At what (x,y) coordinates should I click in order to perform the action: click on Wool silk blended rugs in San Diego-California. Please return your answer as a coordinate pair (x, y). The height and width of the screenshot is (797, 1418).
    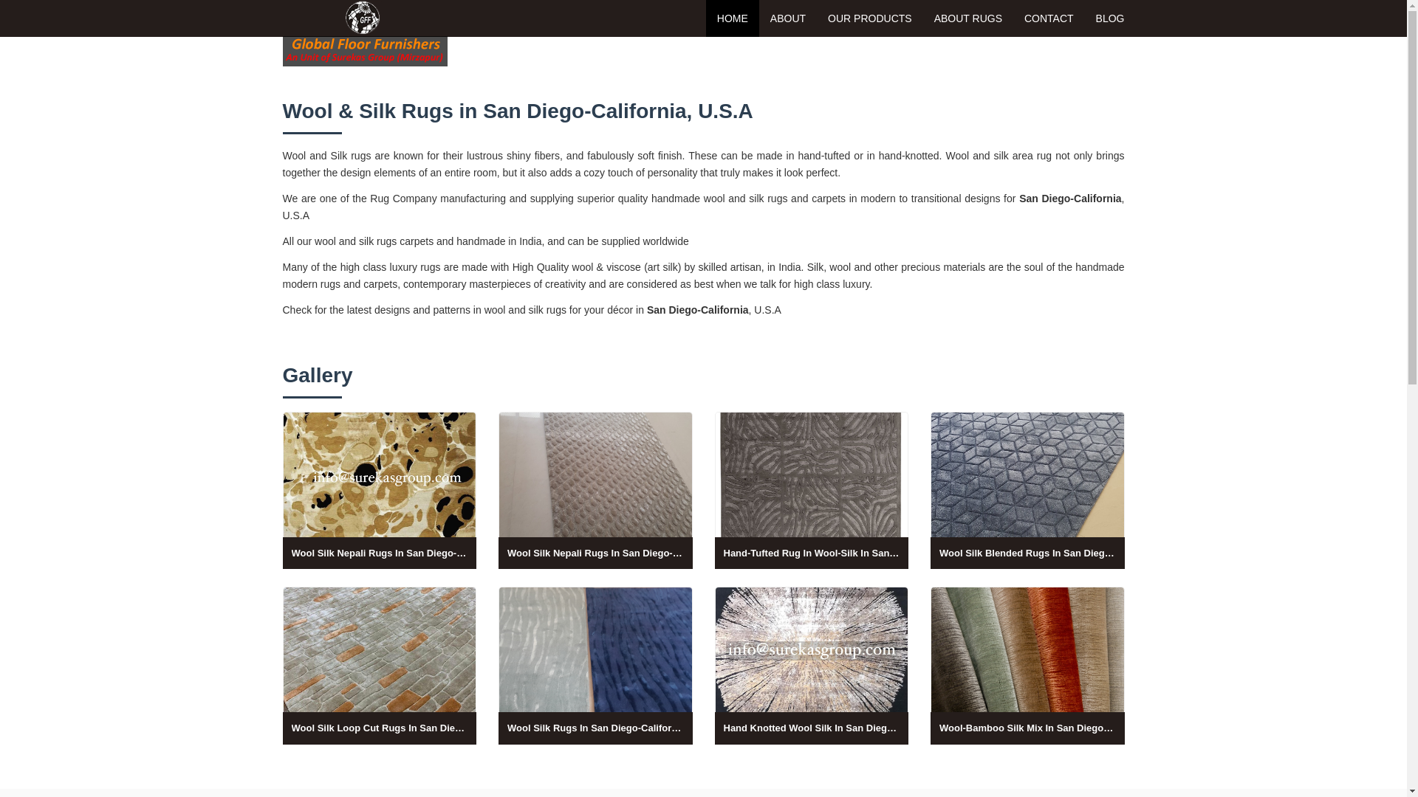
    Looking at the image, I should click on (1027, 491).